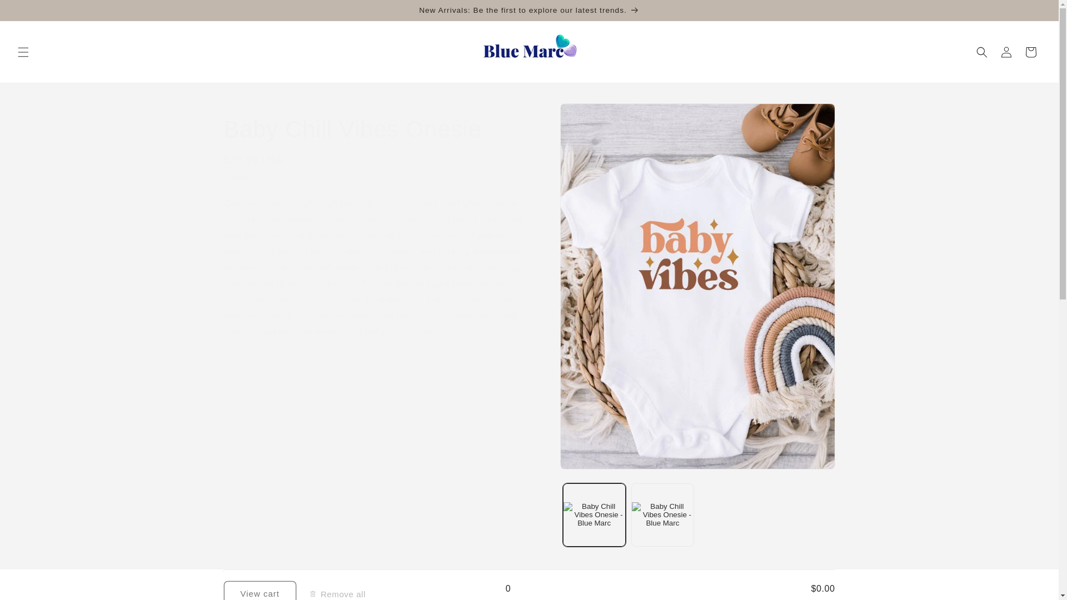 The height and width of the screenshot is (600, 1067). I want to click on Skip to content, so click(33, 13).